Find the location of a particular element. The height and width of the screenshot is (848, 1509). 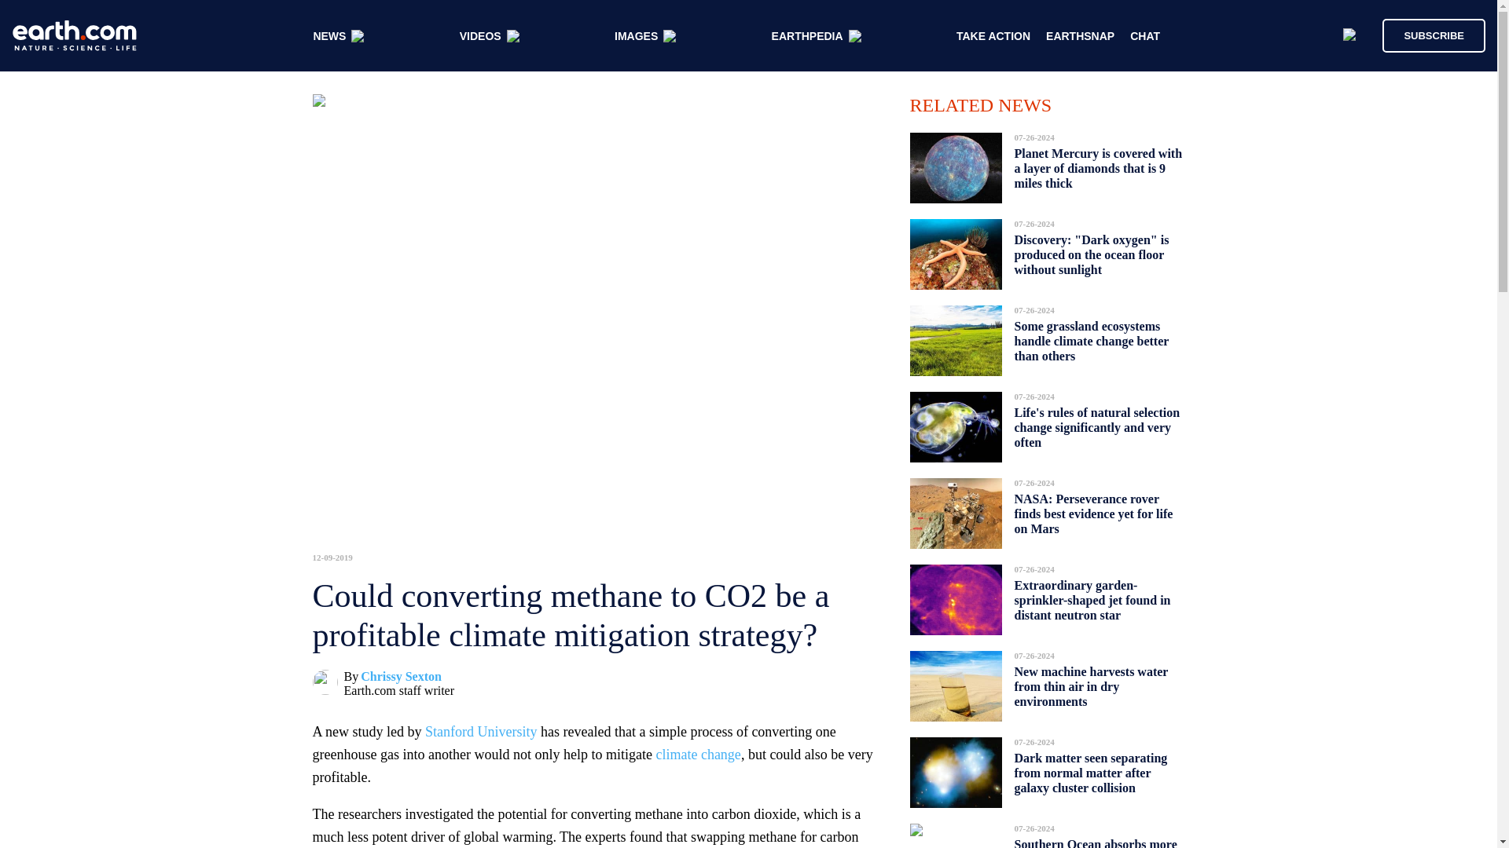

SUBSCRIBE is located at coordinates (1426, 35).